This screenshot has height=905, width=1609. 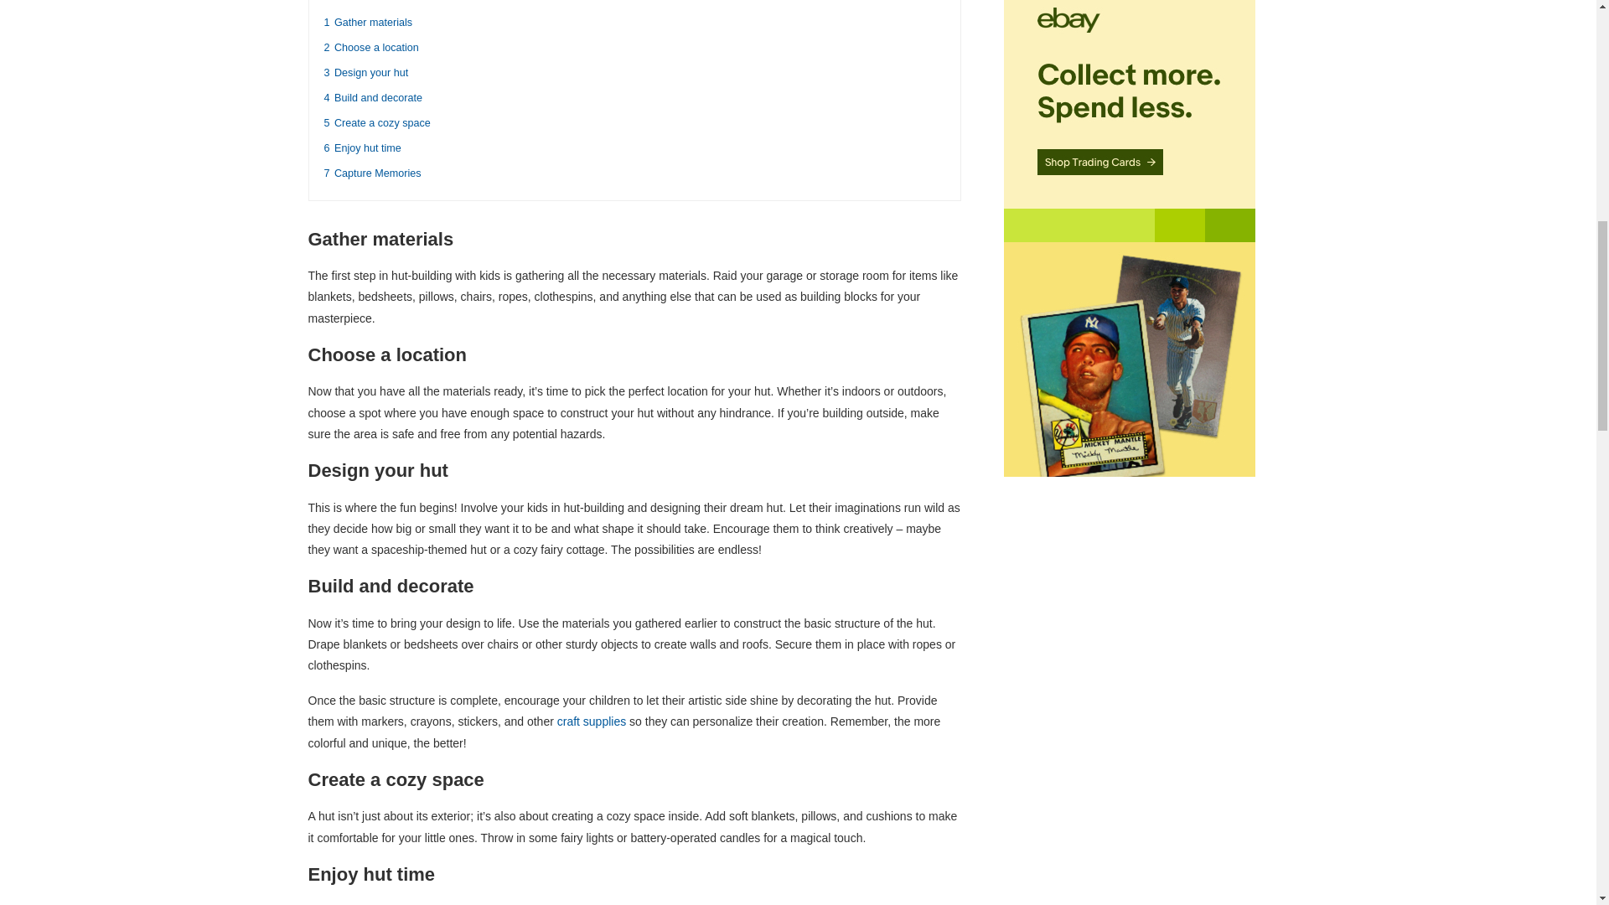 What do you see at coordinates (362, 147) in the screenshot?
I see `6 Enjoy hut time` at bounding box center [362, 147].